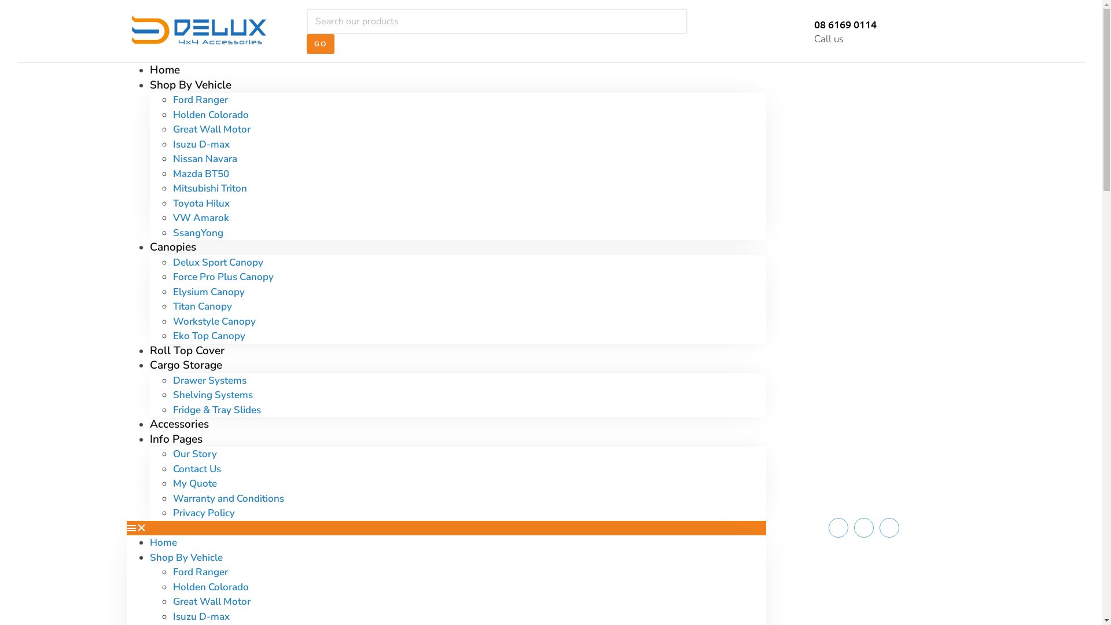 This screenshot has height=625, width=1111. Describe the element at coordinates (164, 70) in the screenshot. I see `Home` at that location.